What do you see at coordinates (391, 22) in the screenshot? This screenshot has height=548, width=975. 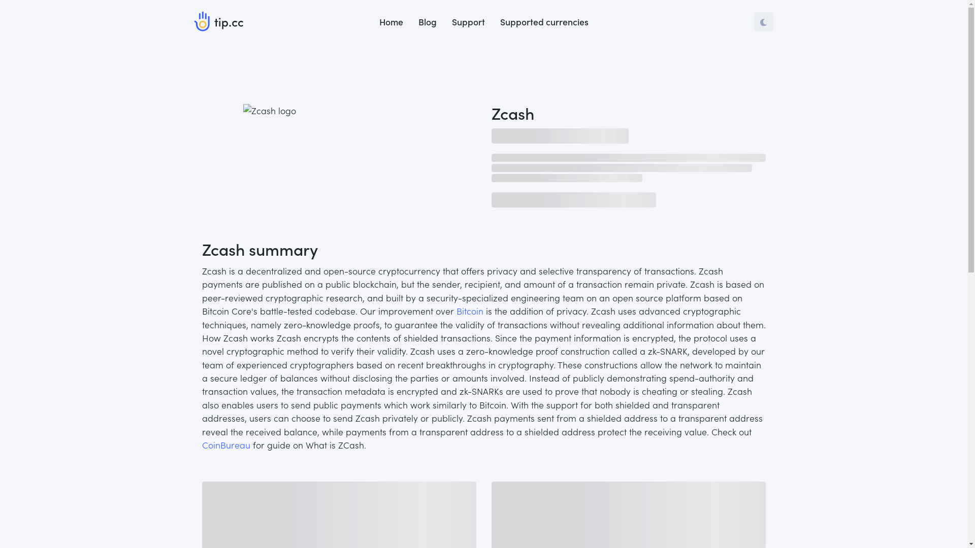 I see `Home` at bounding box center [391, 22].